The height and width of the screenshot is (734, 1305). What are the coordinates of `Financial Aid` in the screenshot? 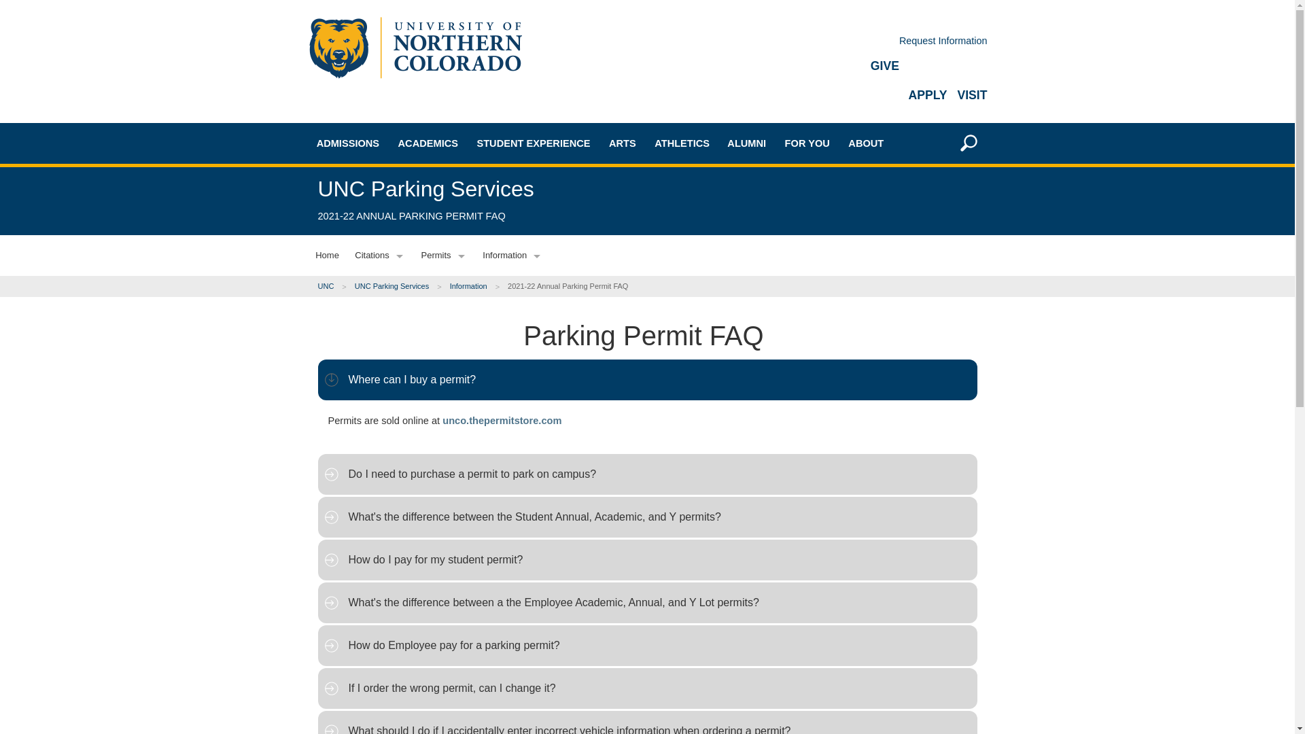 It's located at (375, 366).